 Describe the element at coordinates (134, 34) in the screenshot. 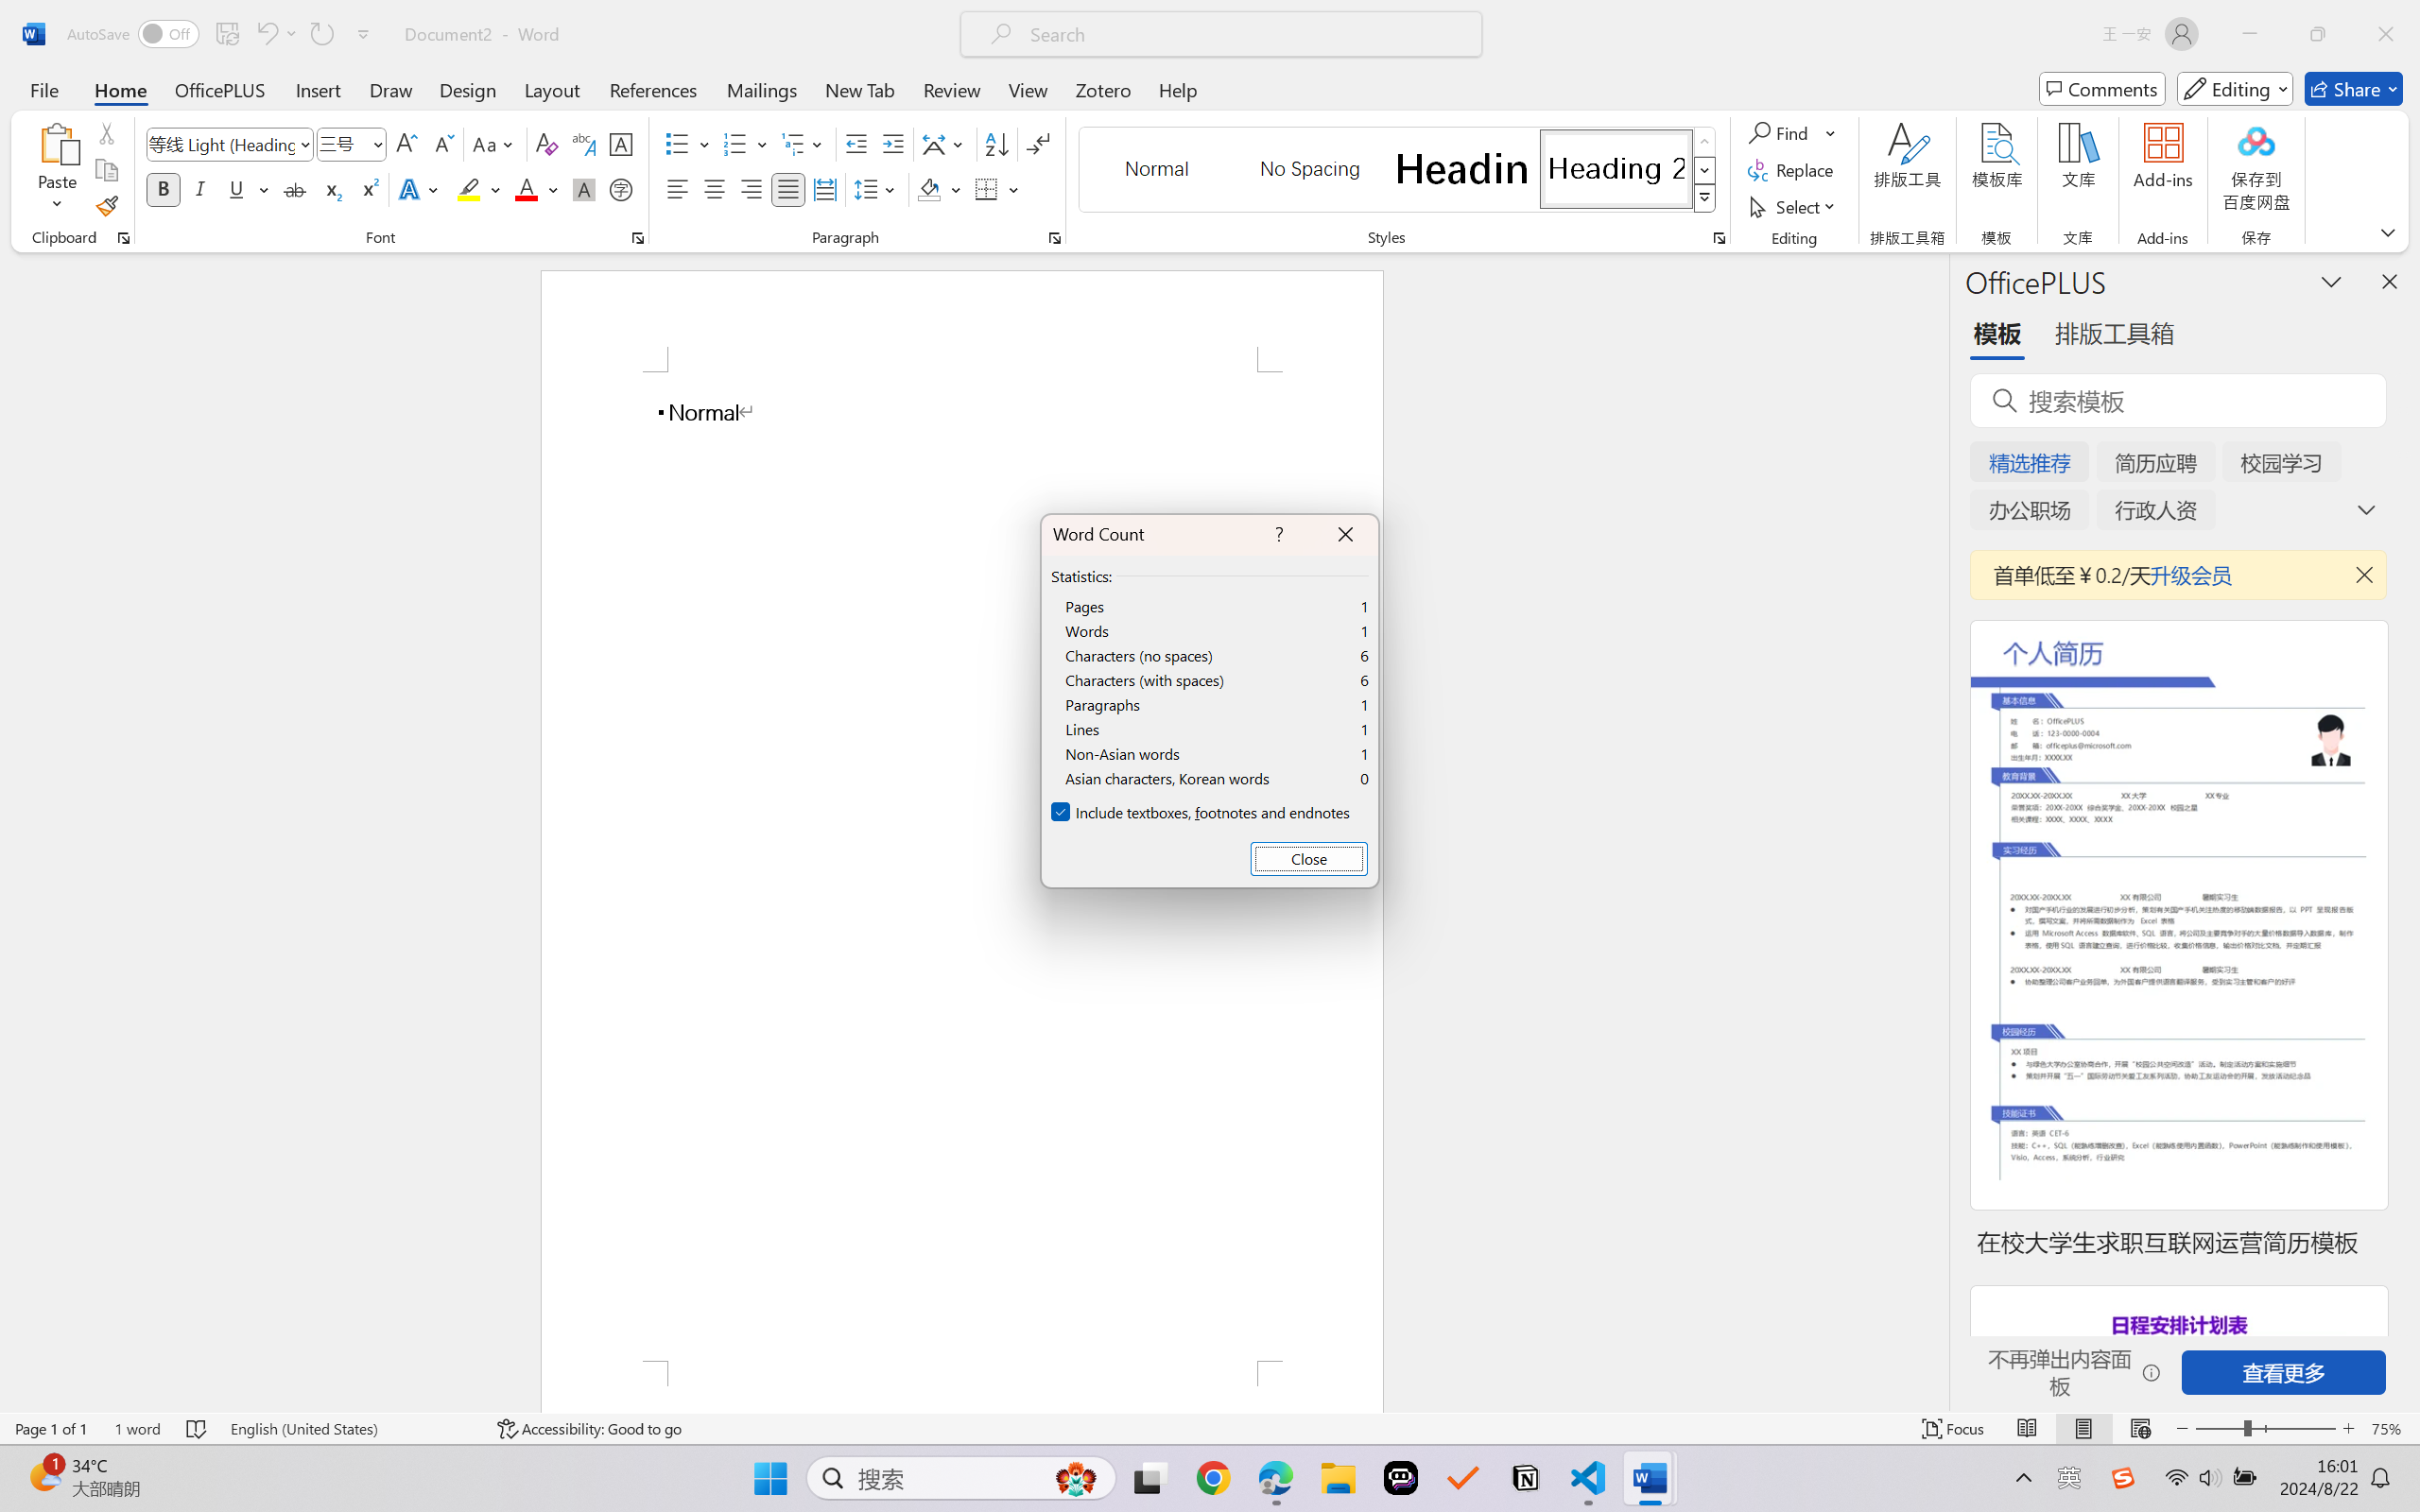

I see `AutoSave` at that location.